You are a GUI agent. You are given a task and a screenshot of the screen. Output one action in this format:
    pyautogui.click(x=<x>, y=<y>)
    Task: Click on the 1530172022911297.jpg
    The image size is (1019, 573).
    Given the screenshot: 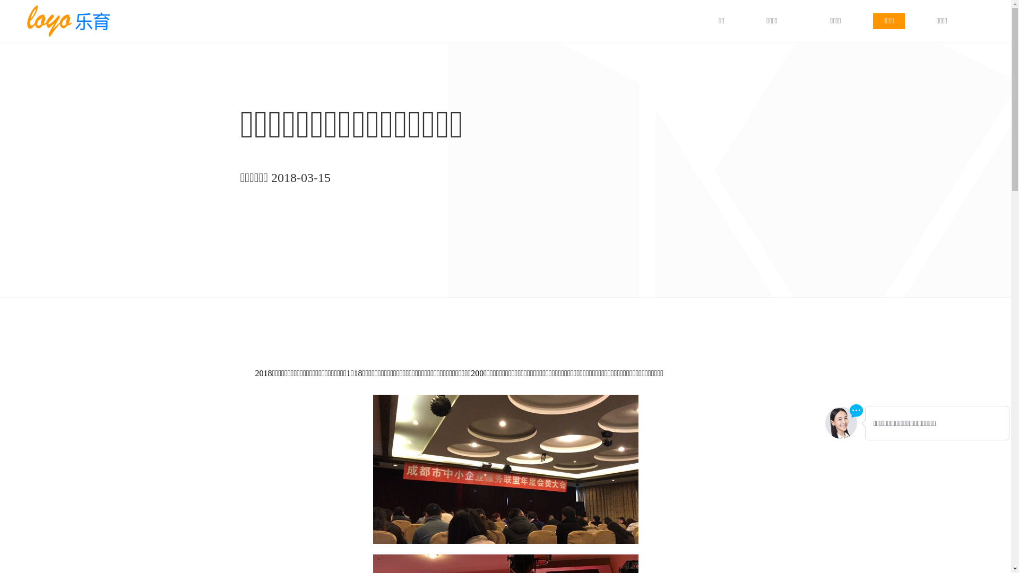 What is the action you would take?
    pyautogui.click(x=505, y=469)
    